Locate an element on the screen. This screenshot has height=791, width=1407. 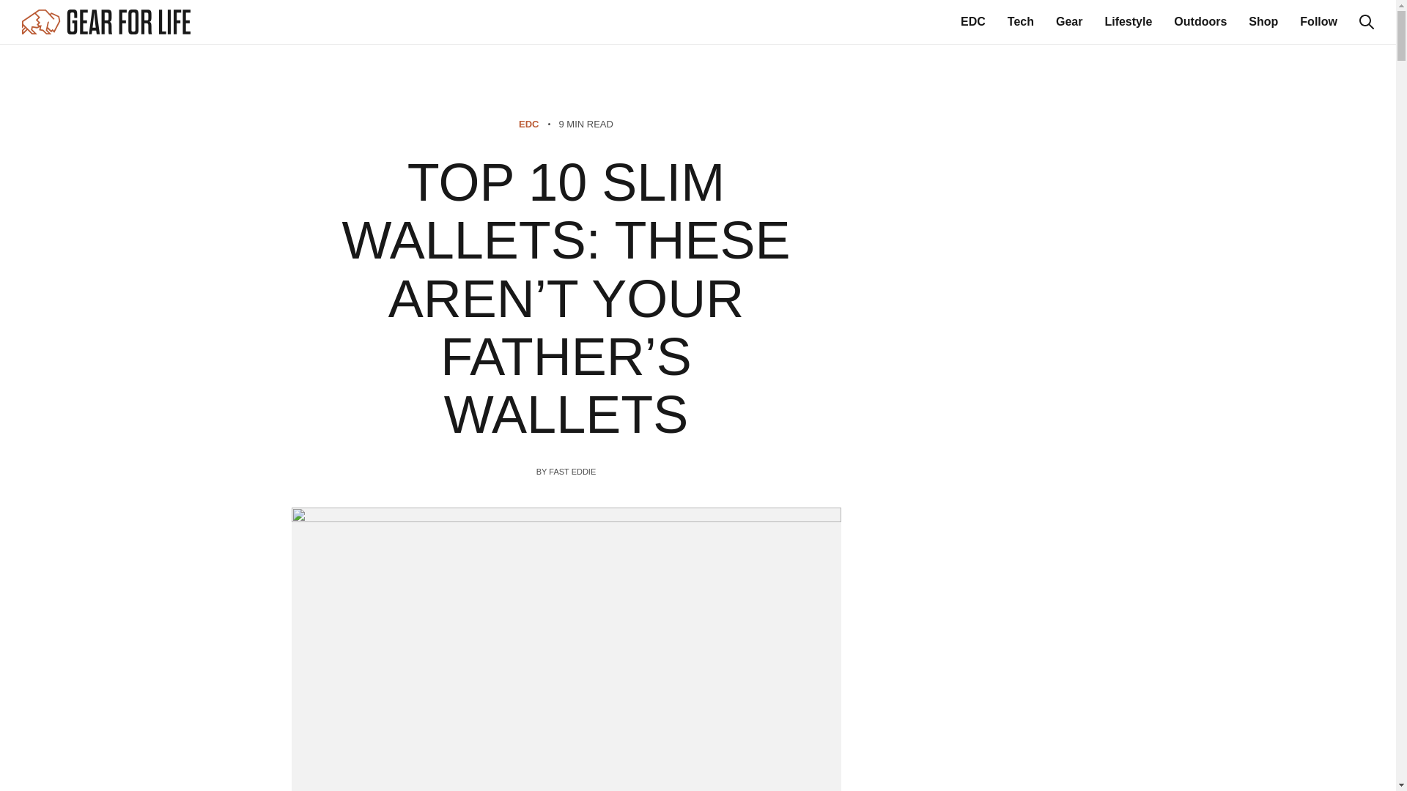
Shop is located at coordinates (1263, 21).